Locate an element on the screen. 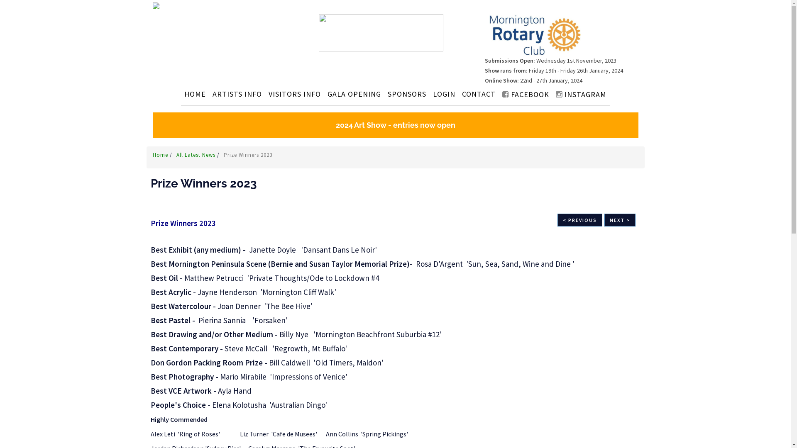 The height and width of the screenshot is (448, 797). HOME is located at coordinates (195, 94).